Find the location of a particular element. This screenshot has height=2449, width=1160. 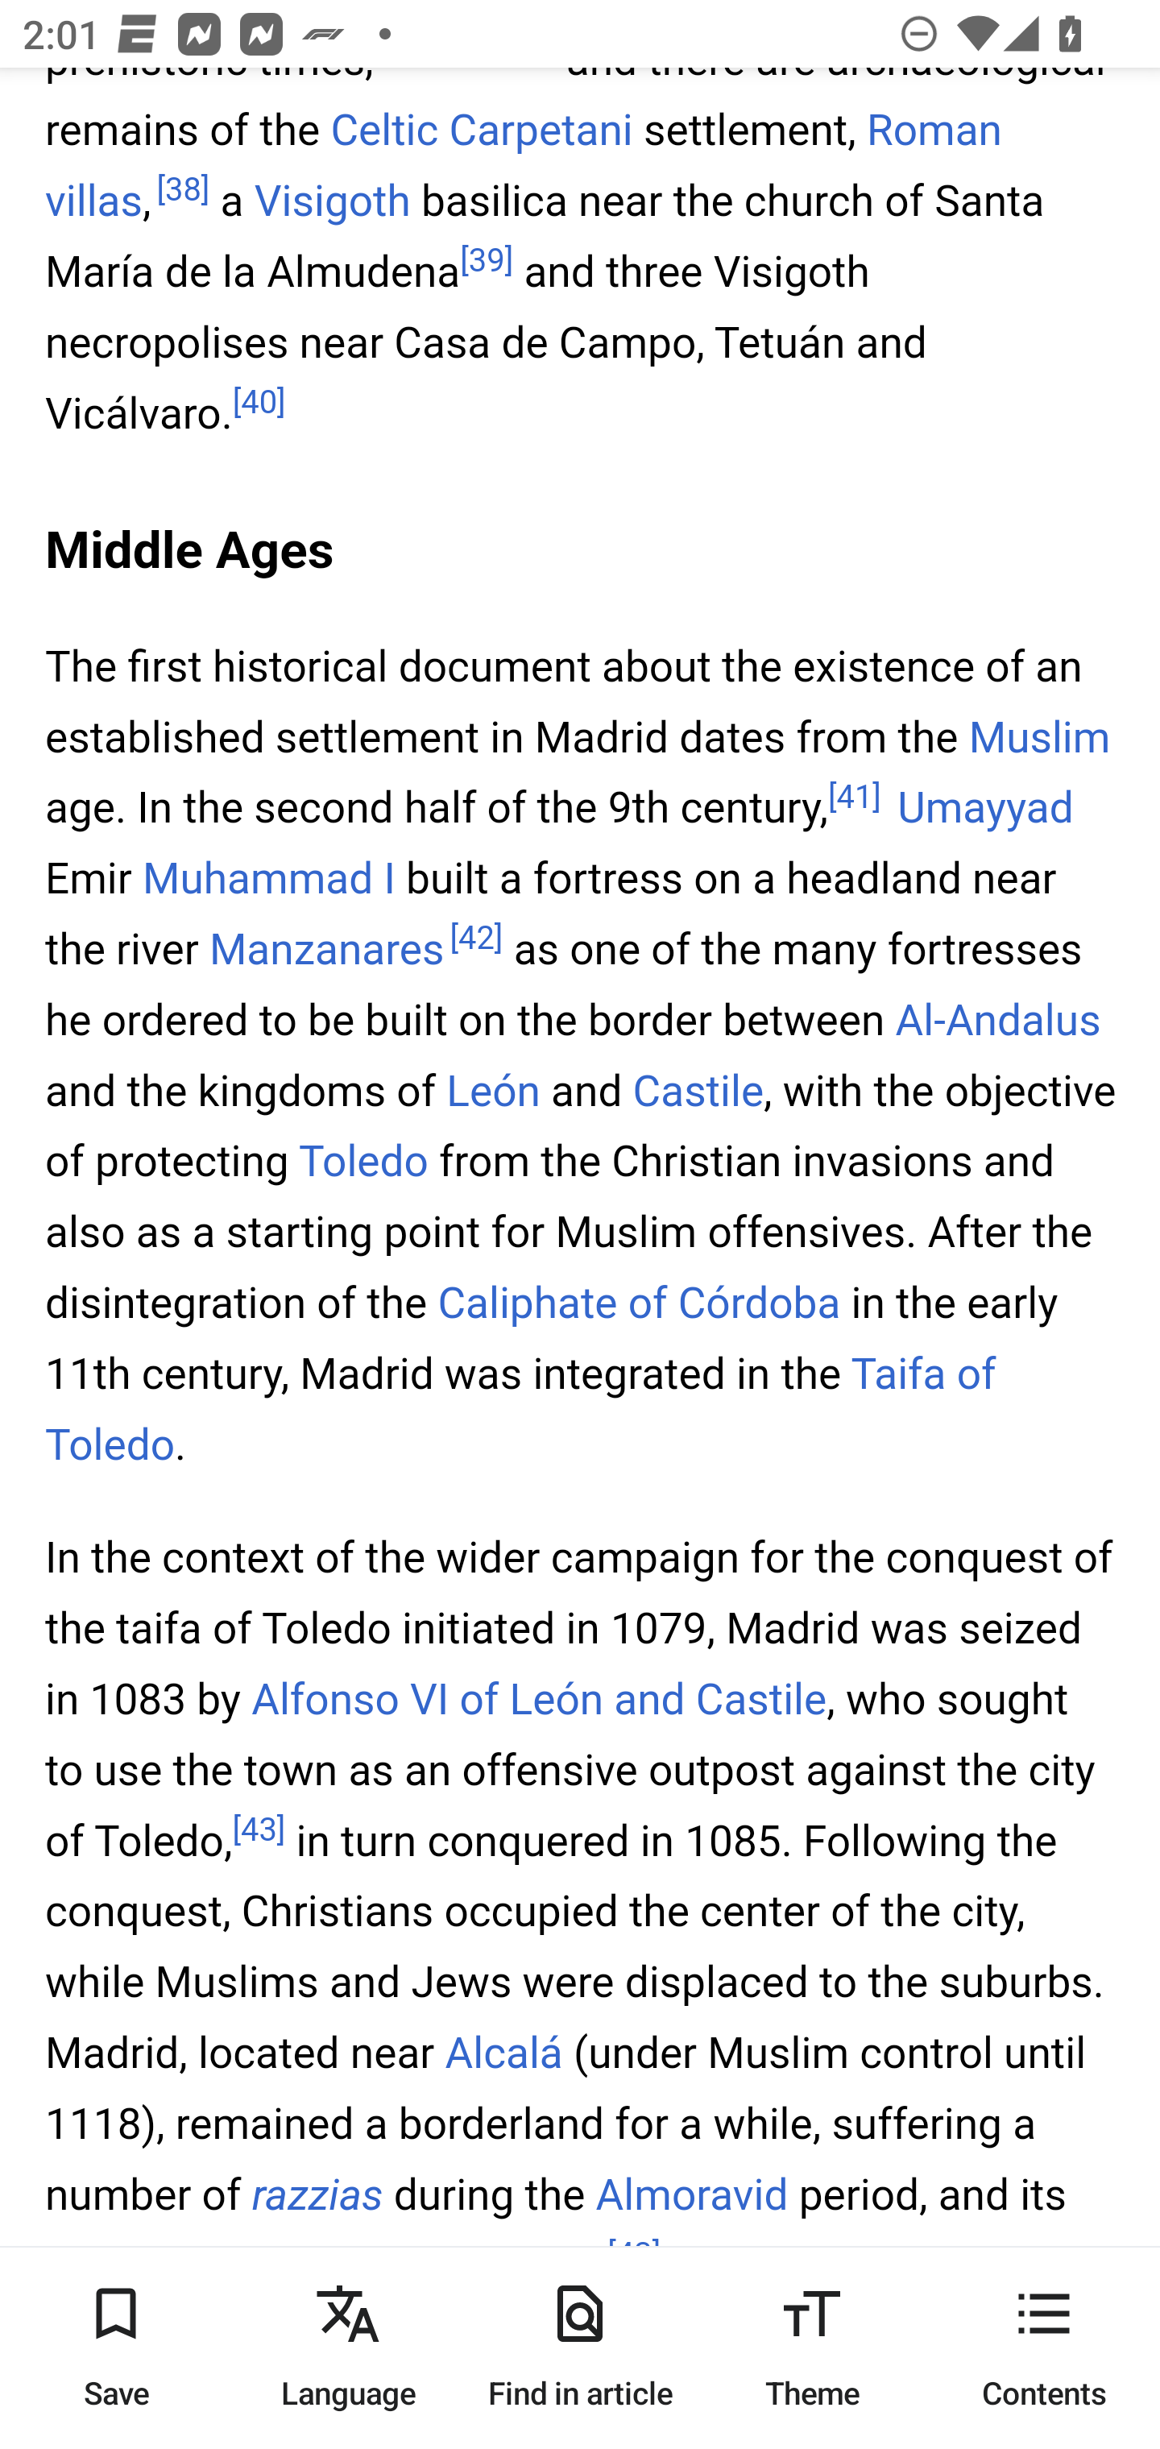

[] [ 43 ] is located at coordinates (259, 1830).